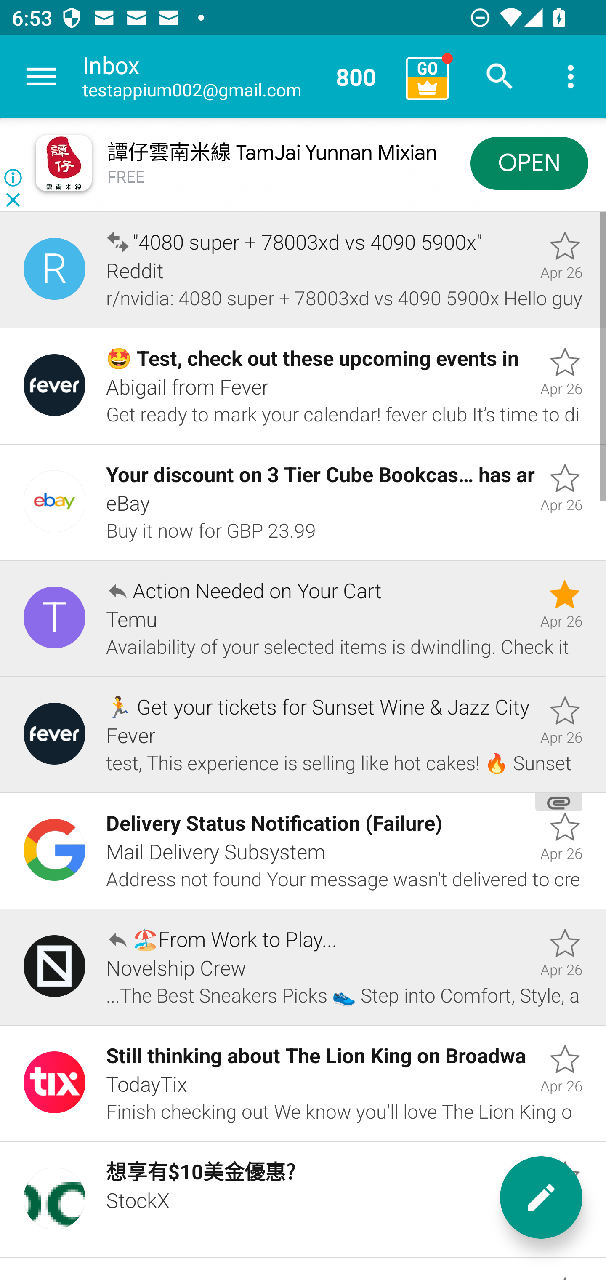 The image size is (606, 1280). Describe the element at coordinates (529, 163) in the screenshot. I see `OPEN` at that location.